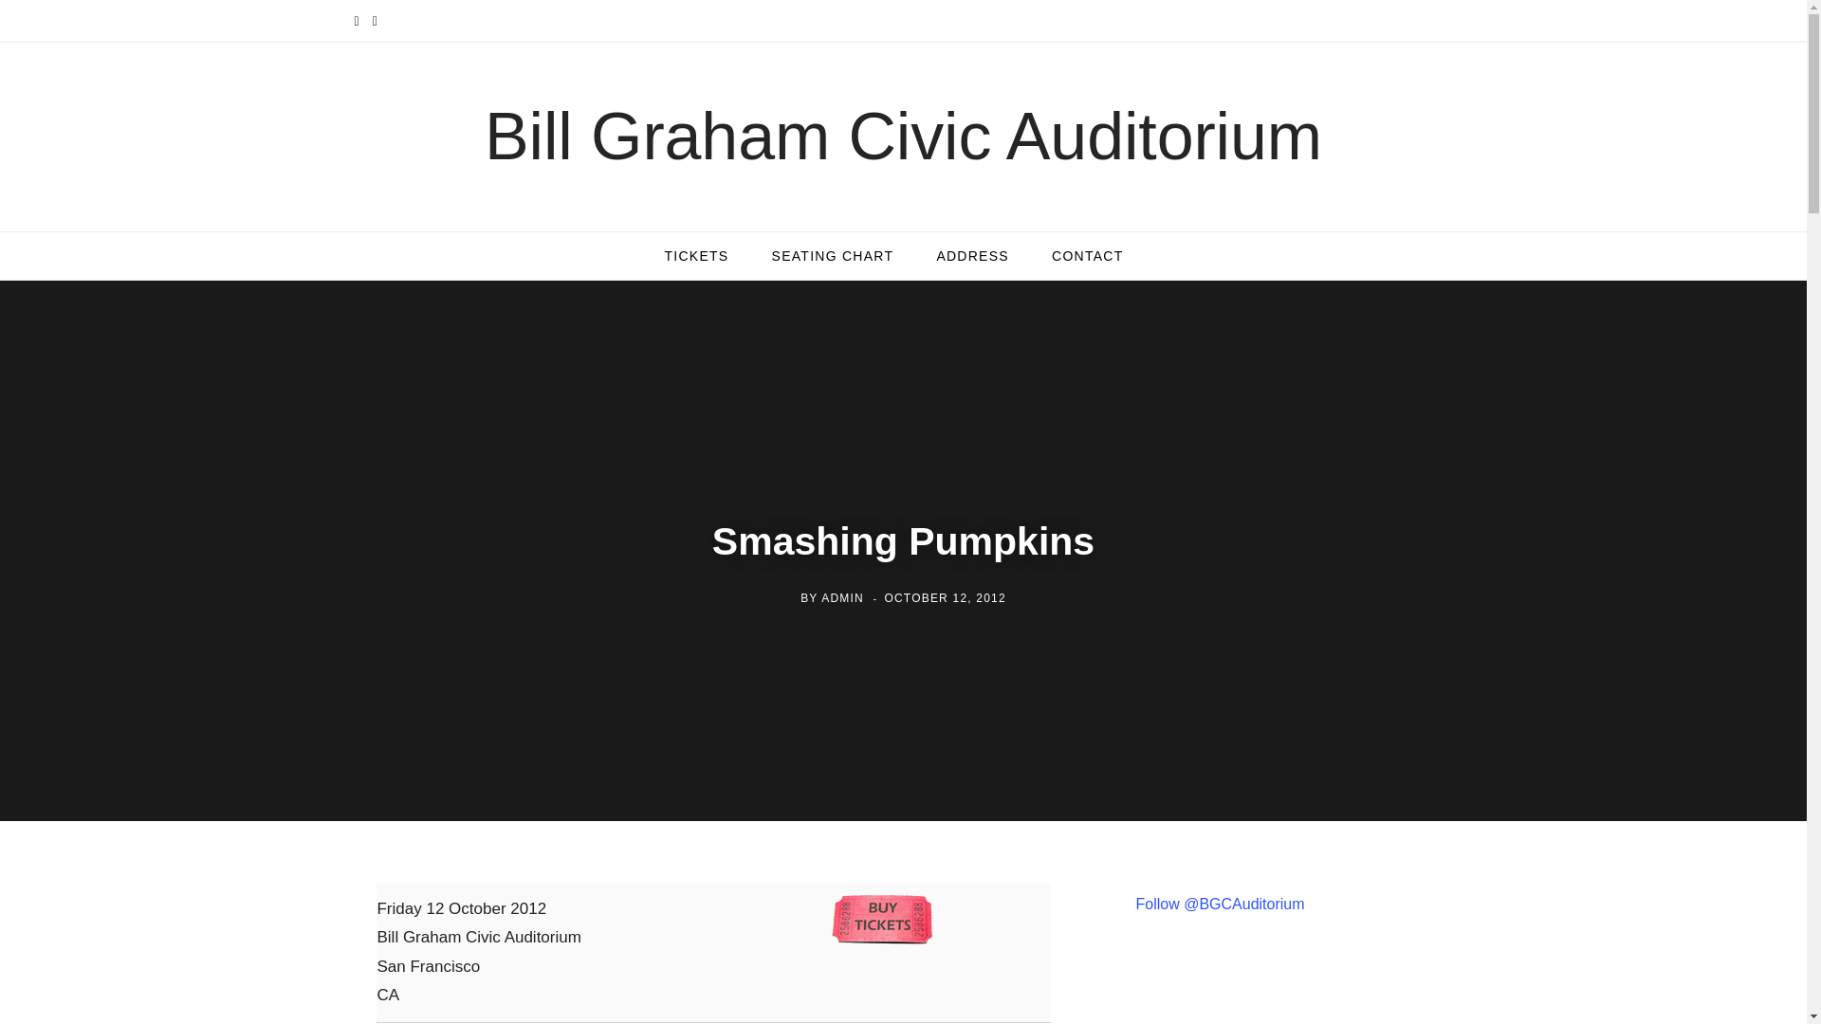  What do you see at coordinates (833, 256) in the screenshot?
I see `SEATING CHART` at bounding box center [833, 256].